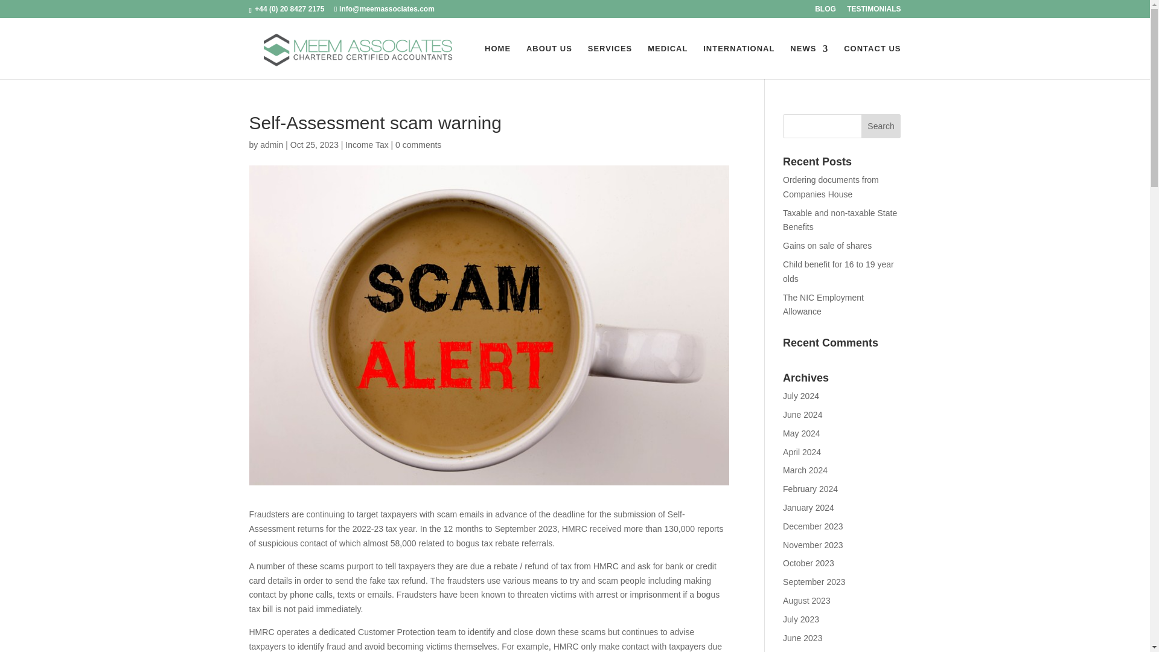  What do you see at coordinates (872, 62) in the screenshot?
I see `CONTACT US` at bounding box center [872, 62].